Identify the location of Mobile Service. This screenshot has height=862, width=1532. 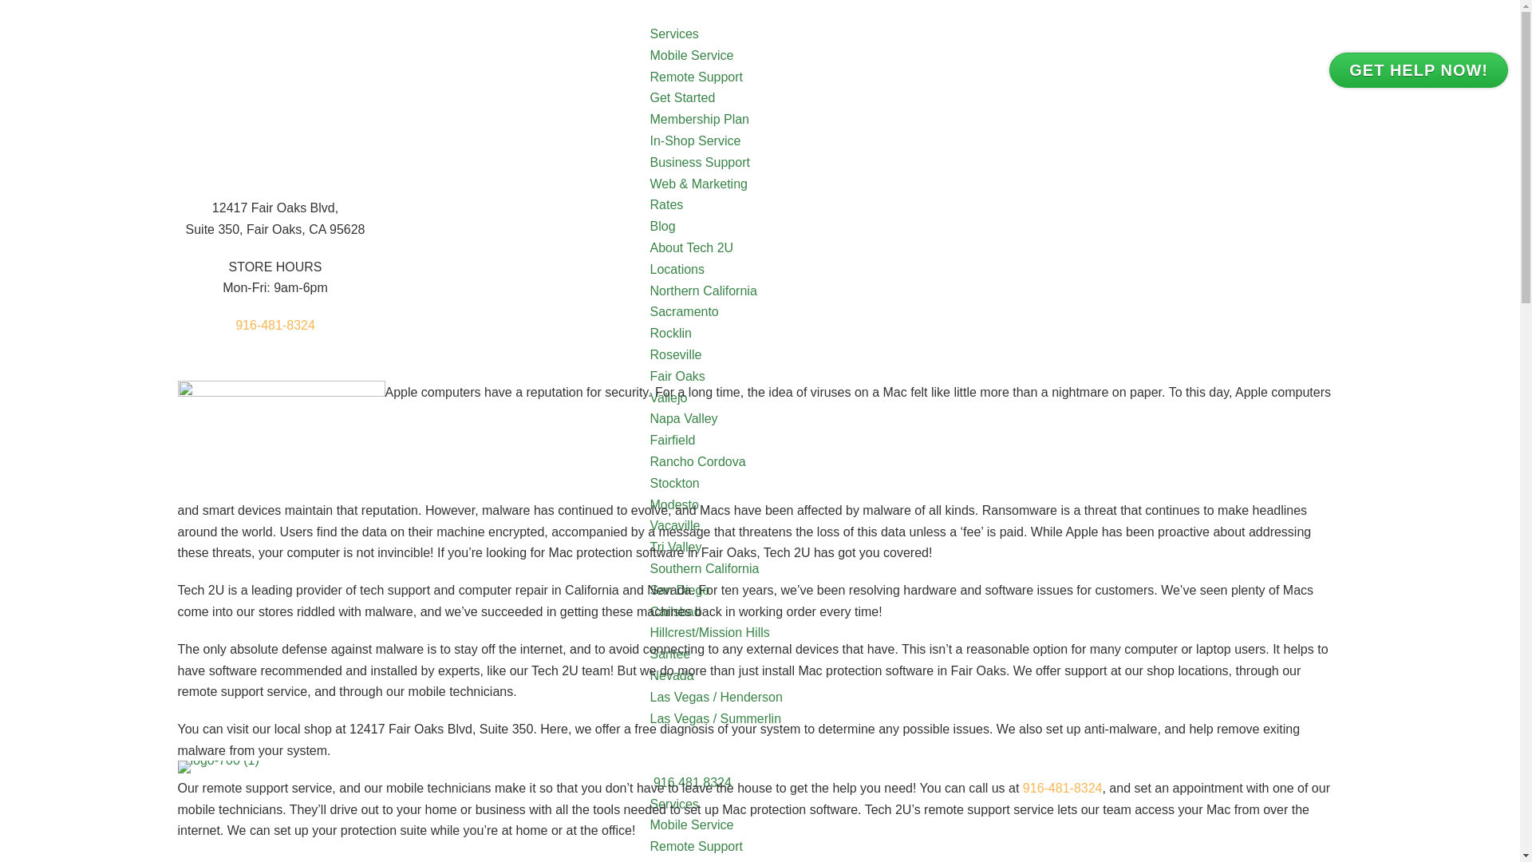
(691, 824).